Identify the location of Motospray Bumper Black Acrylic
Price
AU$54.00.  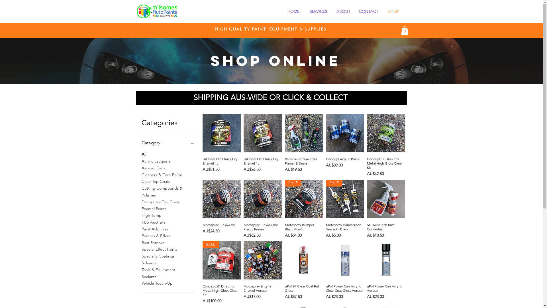
(304, 230).